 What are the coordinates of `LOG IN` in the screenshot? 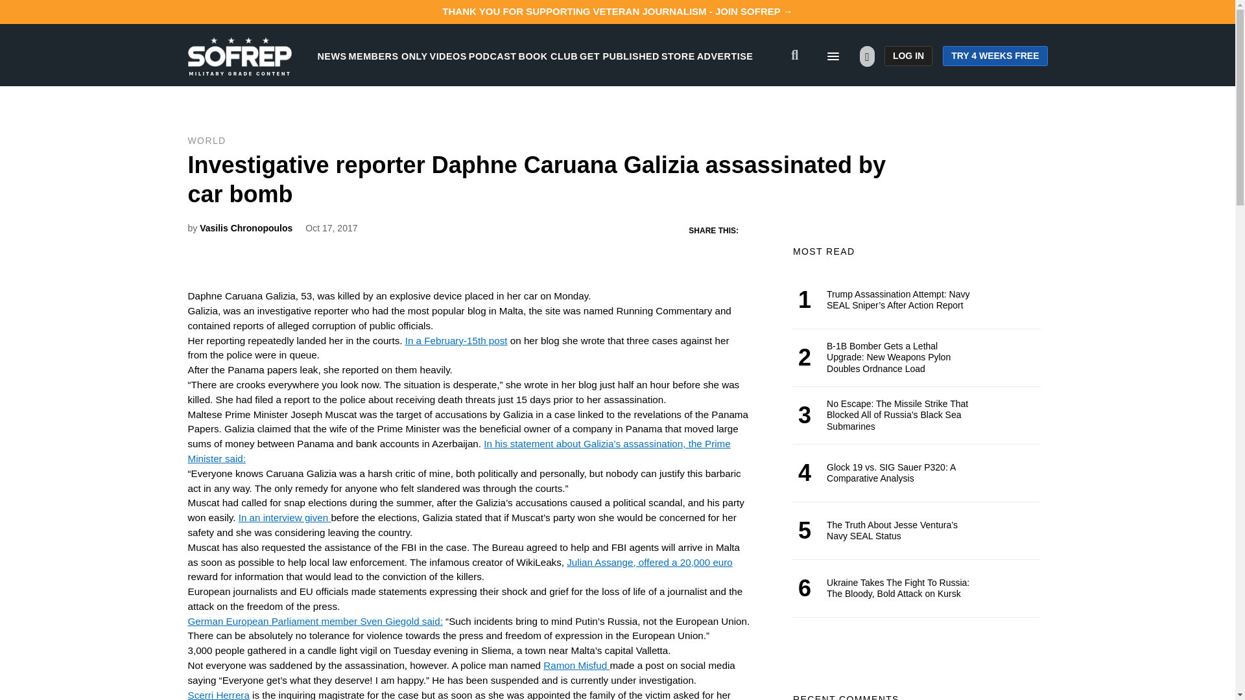 It's located at (908, 56).